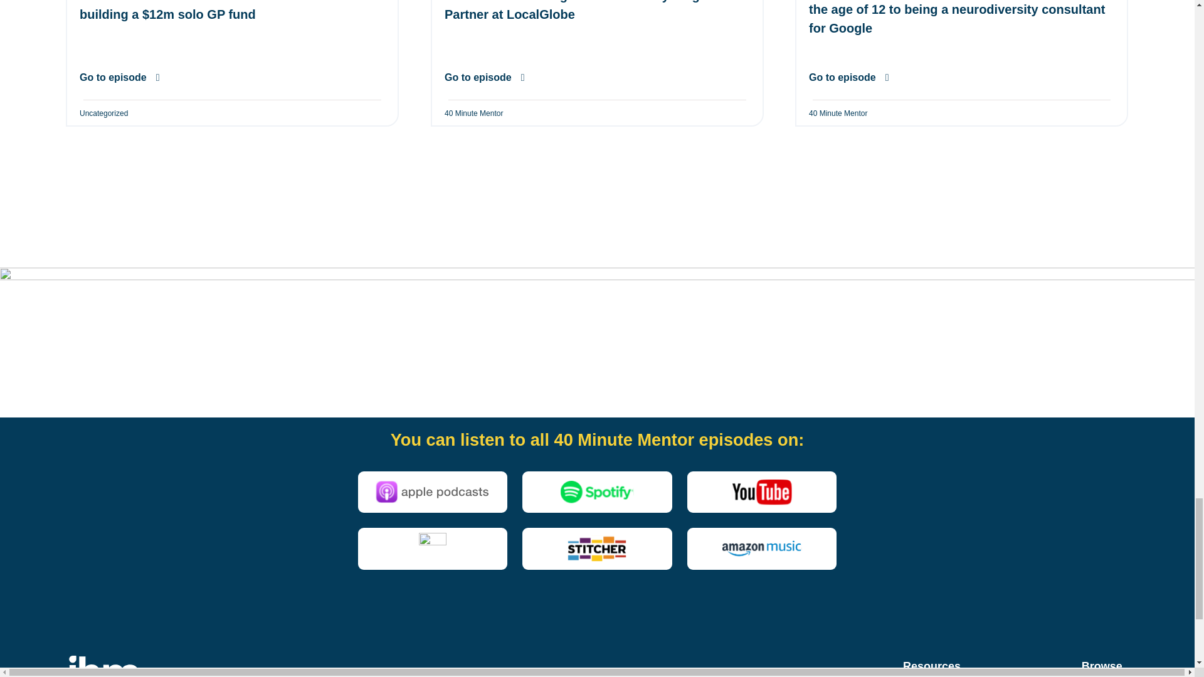 Image resolution: width=1204 pixels, height=677 pixels. What do you see at coordinates (849, 77) in the screenshot?
I see `Go to episode` at bounding box center [849, 77].